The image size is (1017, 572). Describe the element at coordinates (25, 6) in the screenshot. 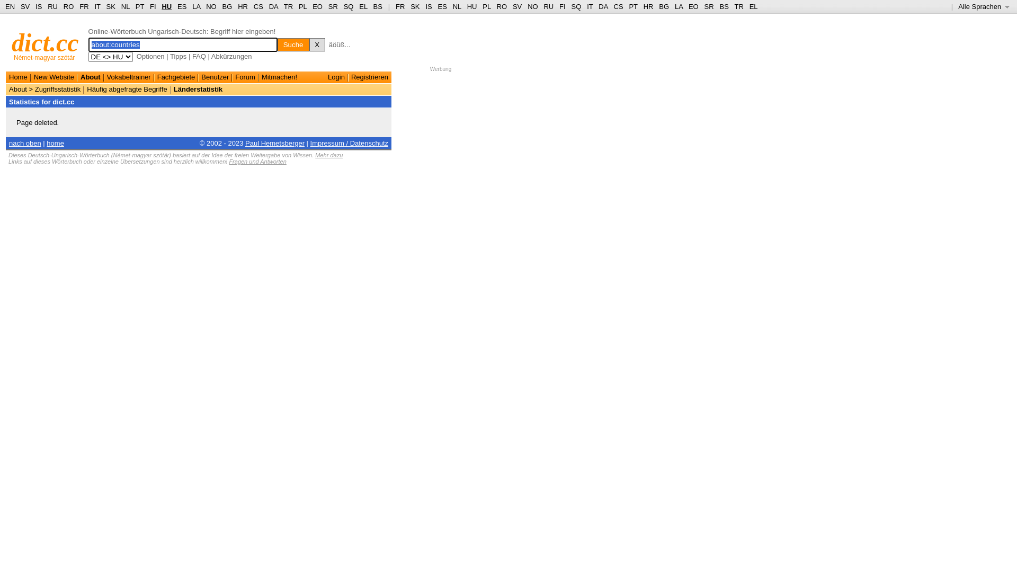

I see `SV` at that location.